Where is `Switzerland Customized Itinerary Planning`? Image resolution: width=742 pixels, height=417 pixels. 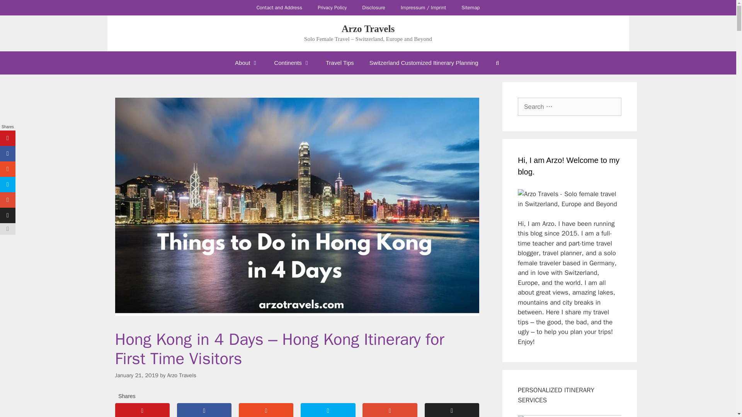
Switzerland Customized Itinerary Planning is located at coordinates (424, 63).